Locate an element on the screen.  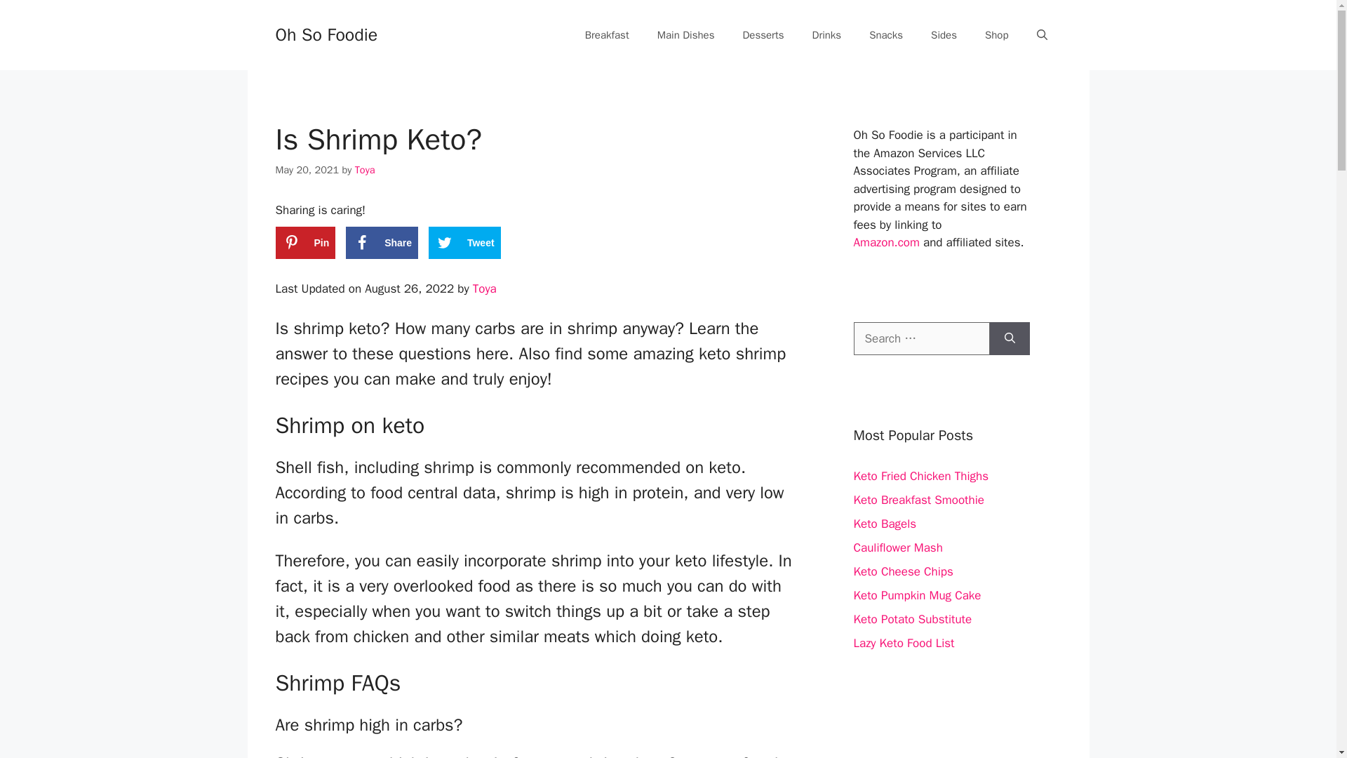
Save to Pinterest is located at coordinates (304, 243).